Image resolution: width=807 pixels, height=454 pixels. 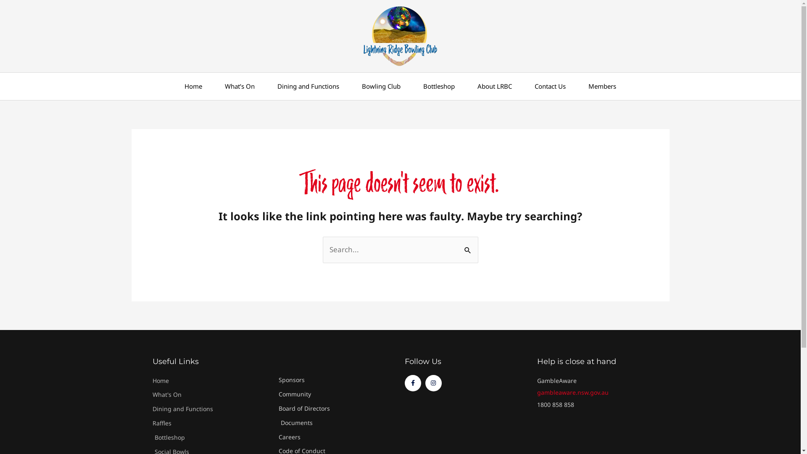 I want to click on Bowling Club, so click(x=381, y=87).